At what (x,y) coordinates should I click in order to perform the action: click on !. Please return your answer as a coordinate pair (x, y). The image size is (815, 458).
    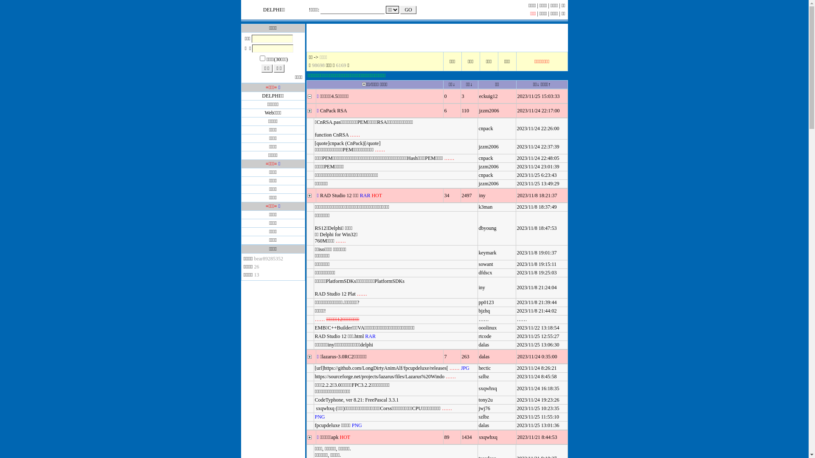
    Looking at the image, I should click on (310, 10).